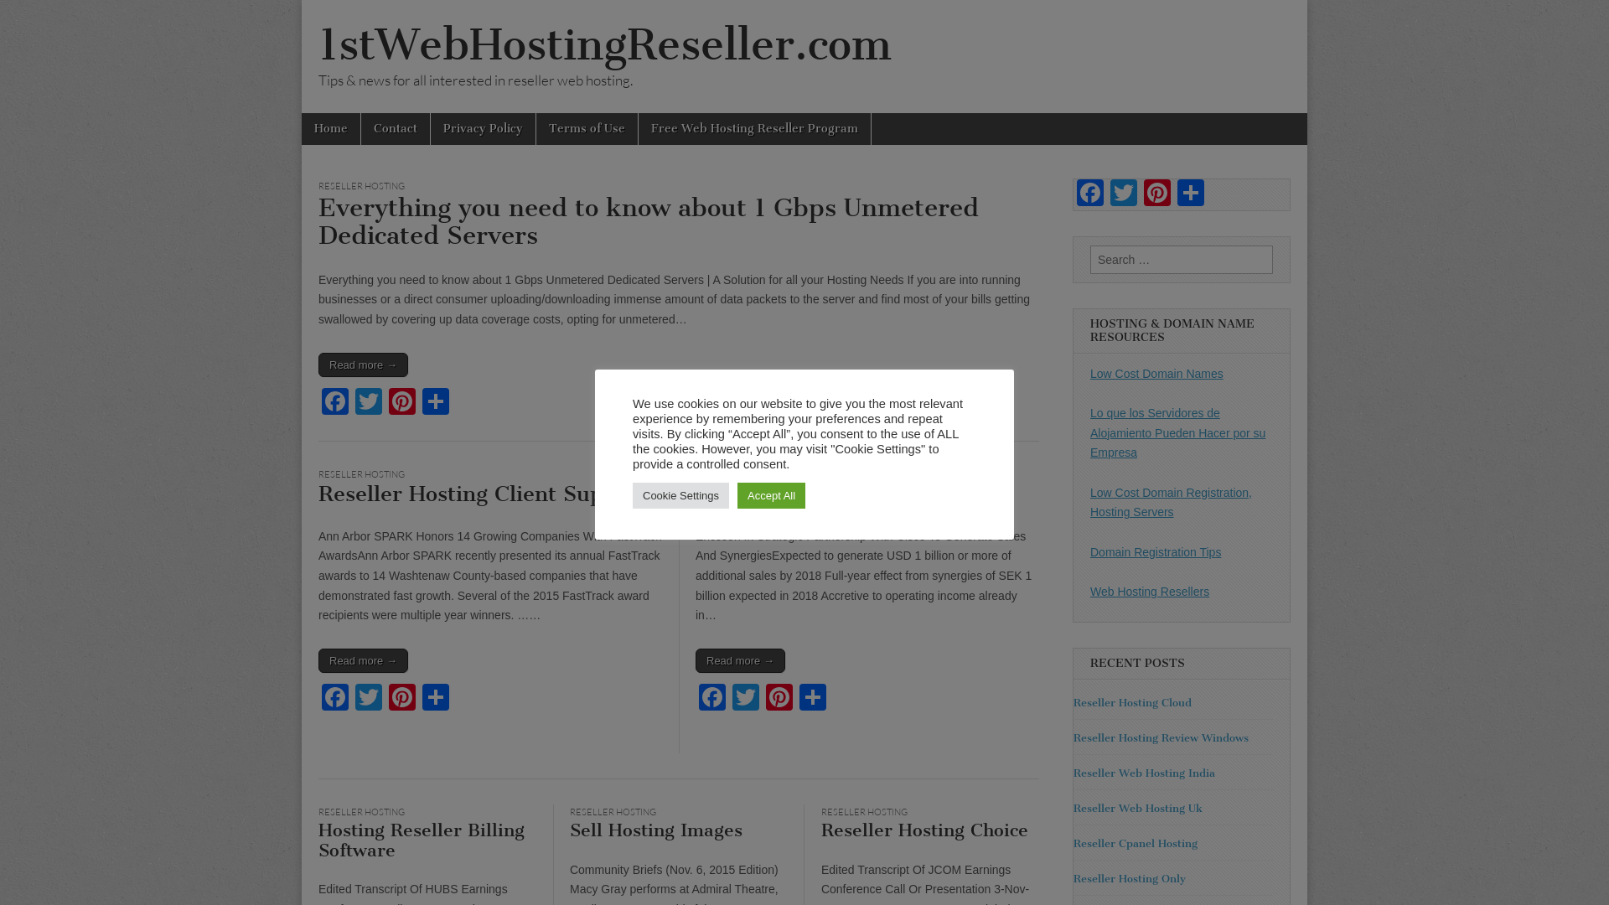 Image resolution: width=1609 pixels, height=905 pixels. What do you see at coordinates (335, 404) in the screenshot?
I see `Facebook` at bounding box center [335, 404].